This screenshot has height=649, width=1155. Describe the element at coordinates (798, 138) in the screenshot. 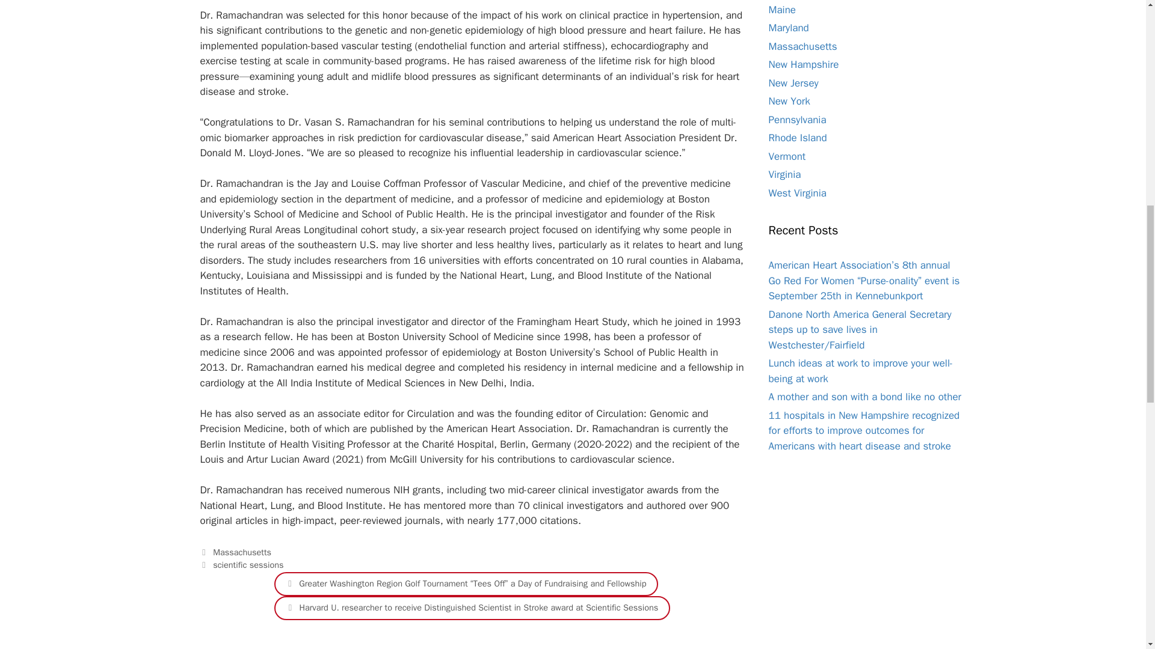

I see `Rhode Island` at that location.